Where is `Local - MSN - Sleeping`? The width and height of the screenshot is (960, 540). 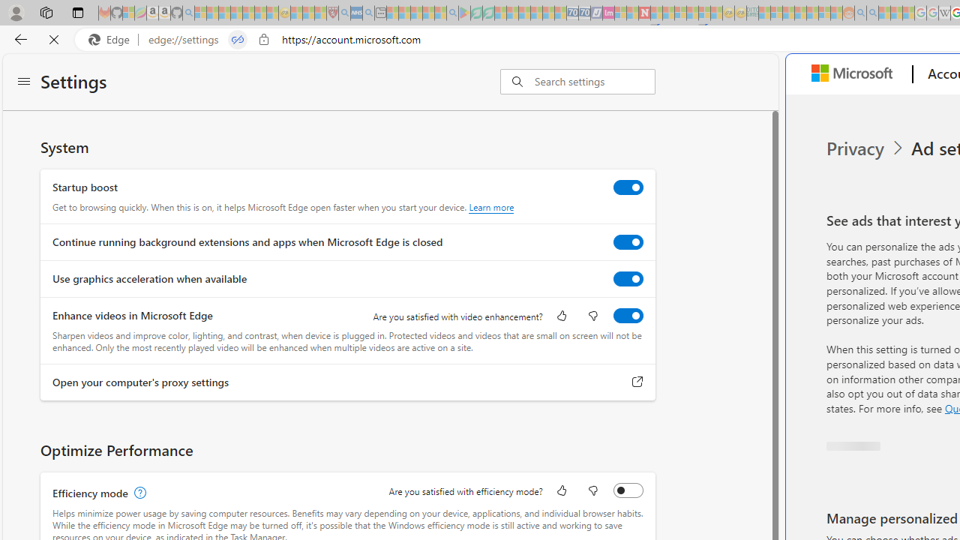
Local - MSN - Sleeping is located at coordinates (320, 13).